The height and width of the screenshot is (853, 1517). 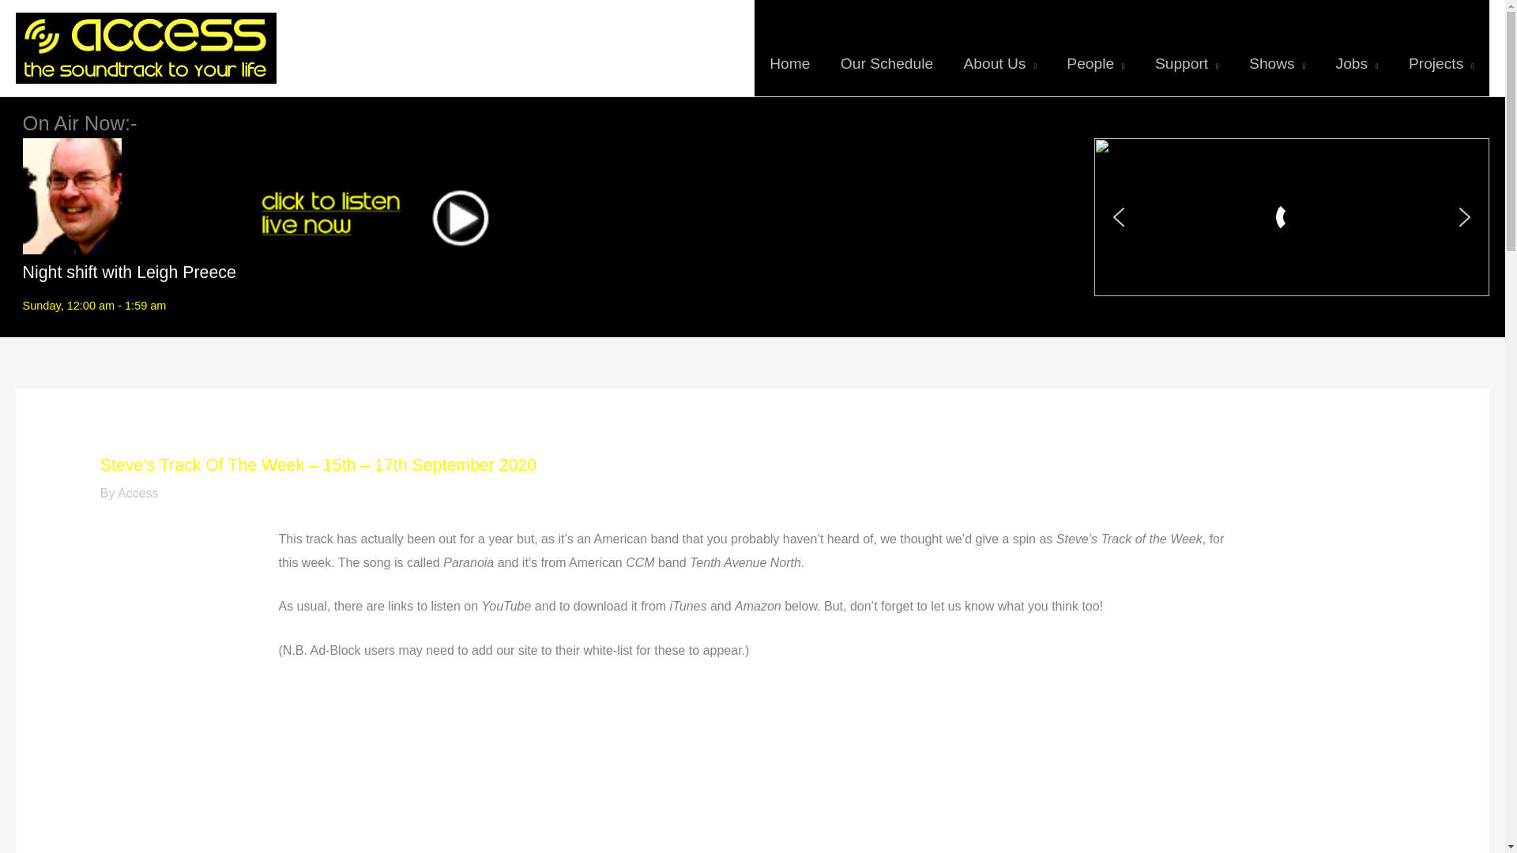 What do you see at coordinates (130, 272) in the screenshot?
I see `Night shift with Leigh Preece` at bounding box center [130, 272].